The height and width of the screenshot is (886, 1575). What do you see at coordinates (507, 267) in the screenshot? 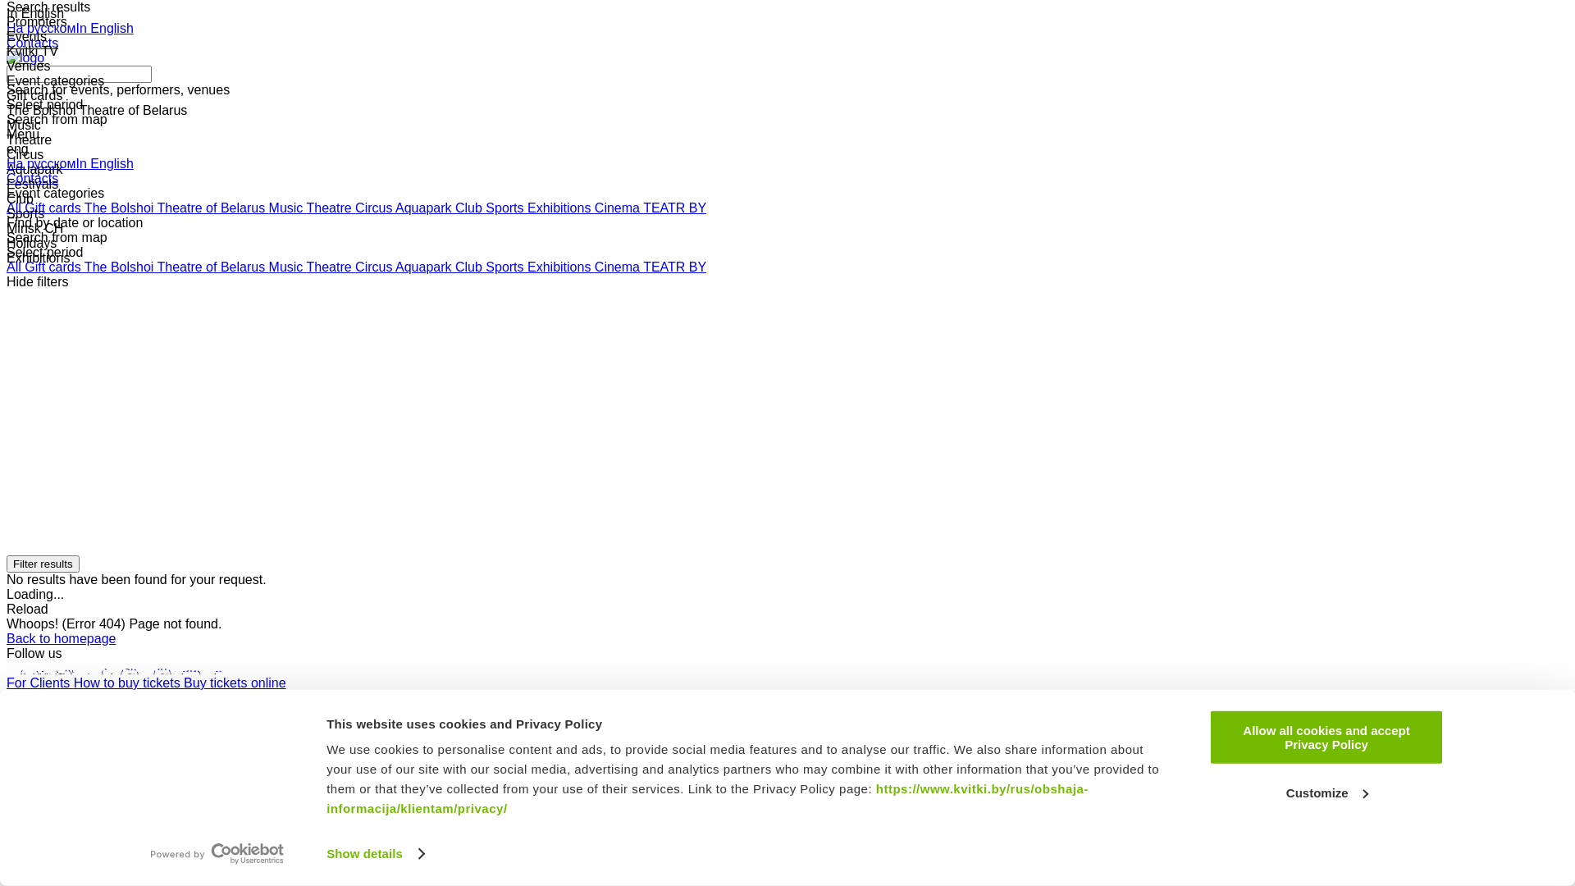
I see `Sports` at bounding box center [507, 267].